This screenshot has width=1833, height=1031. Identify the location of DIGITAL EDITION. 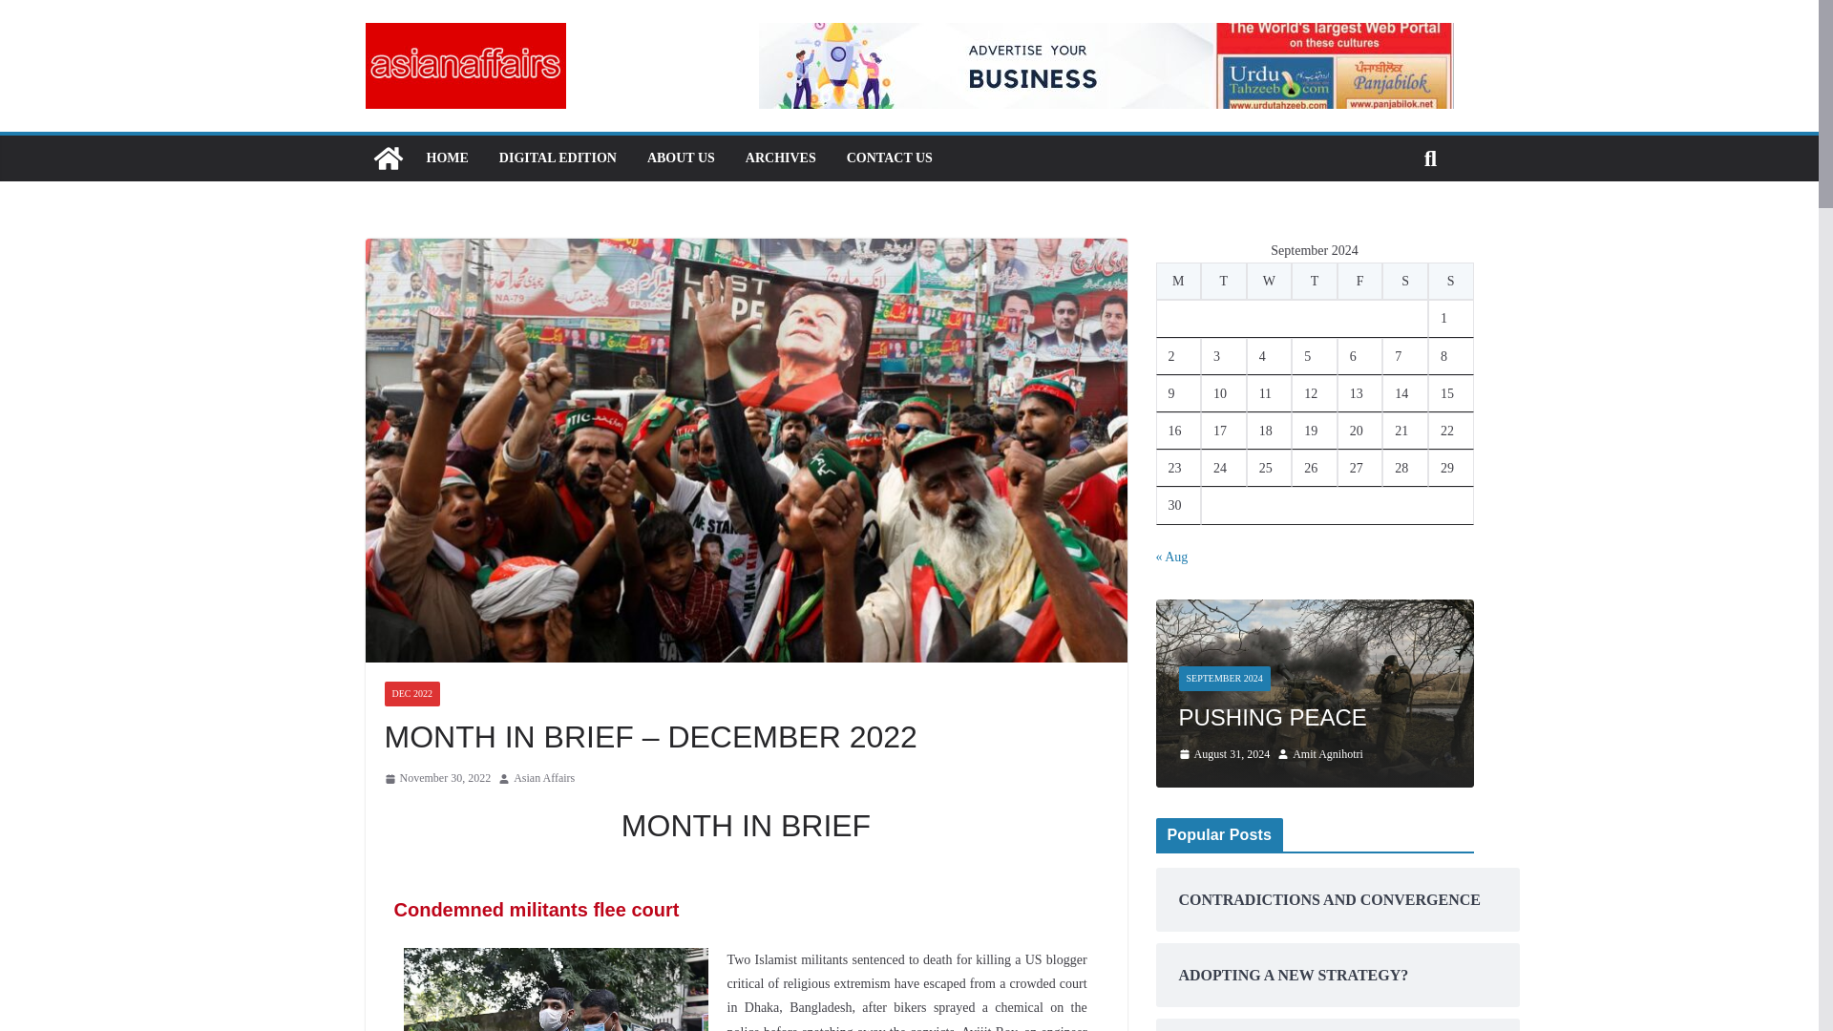
(558, 158).